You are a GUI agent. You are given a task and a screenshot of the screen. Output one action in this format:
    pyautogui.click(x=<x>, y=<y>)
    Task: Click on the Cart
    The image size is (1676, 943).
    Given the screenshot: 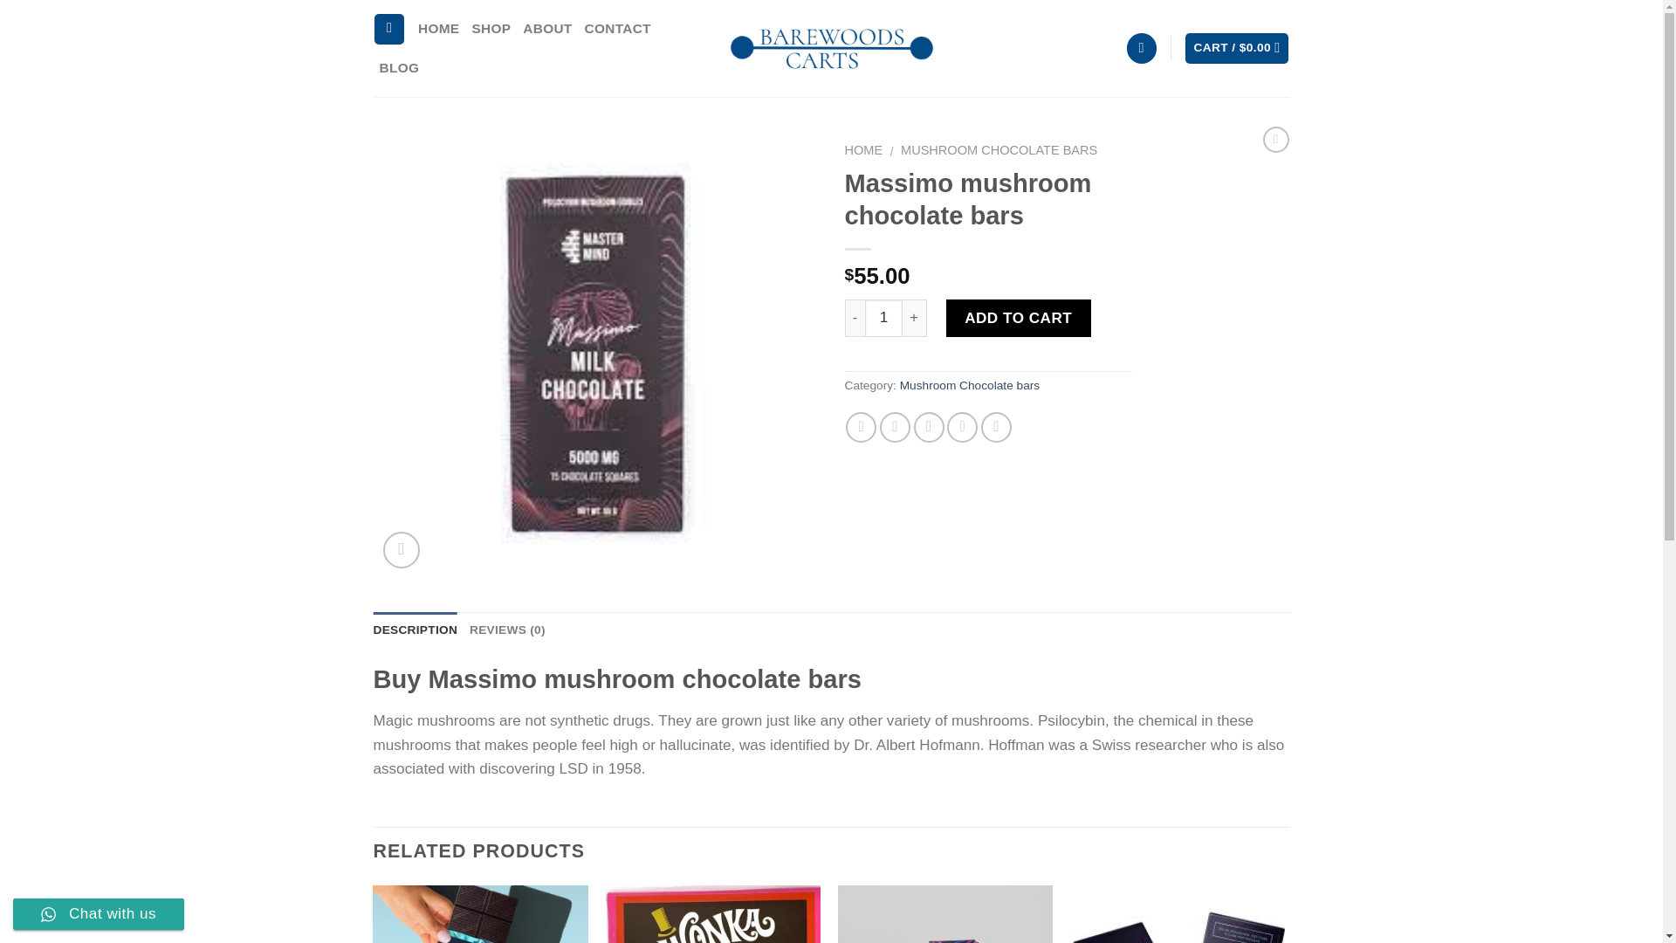 What is the action you would take?
    pyautogui.click(x=1236, y=48)
    